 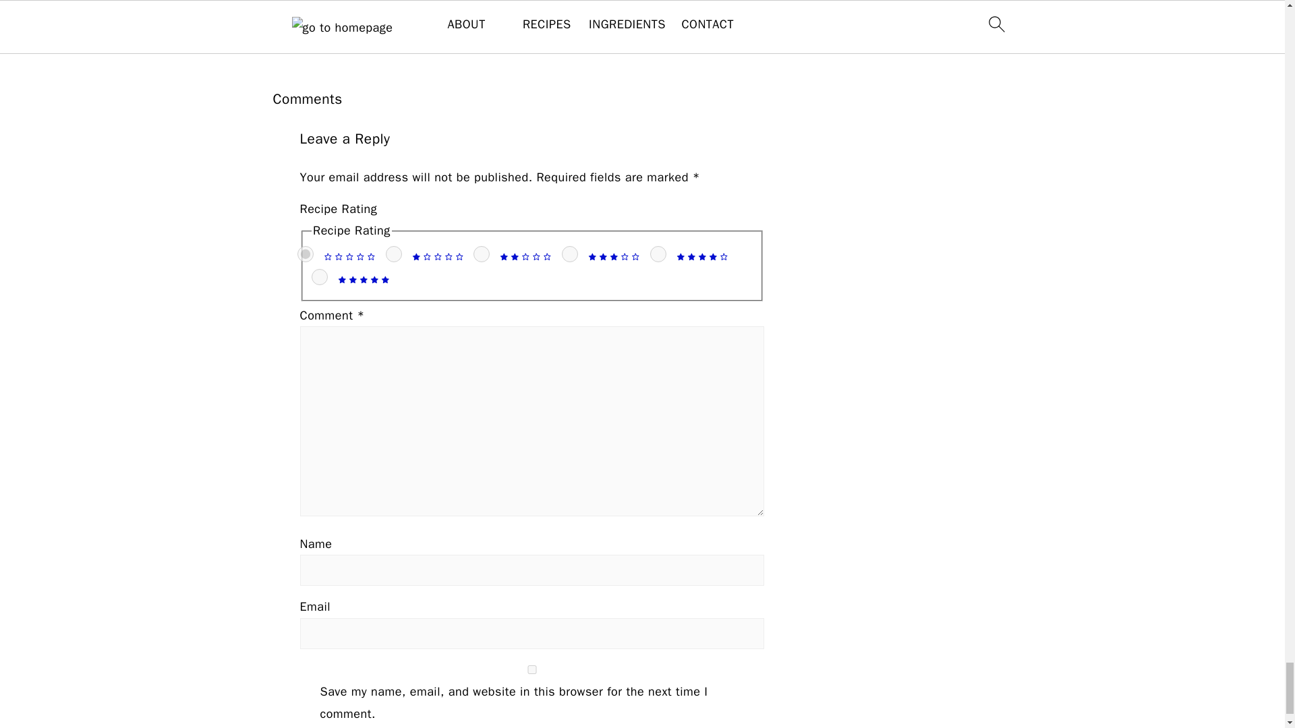 What do you see at coordinates (658, 253) in the screenshot?
I see `4` at bounding box center [658, 253].